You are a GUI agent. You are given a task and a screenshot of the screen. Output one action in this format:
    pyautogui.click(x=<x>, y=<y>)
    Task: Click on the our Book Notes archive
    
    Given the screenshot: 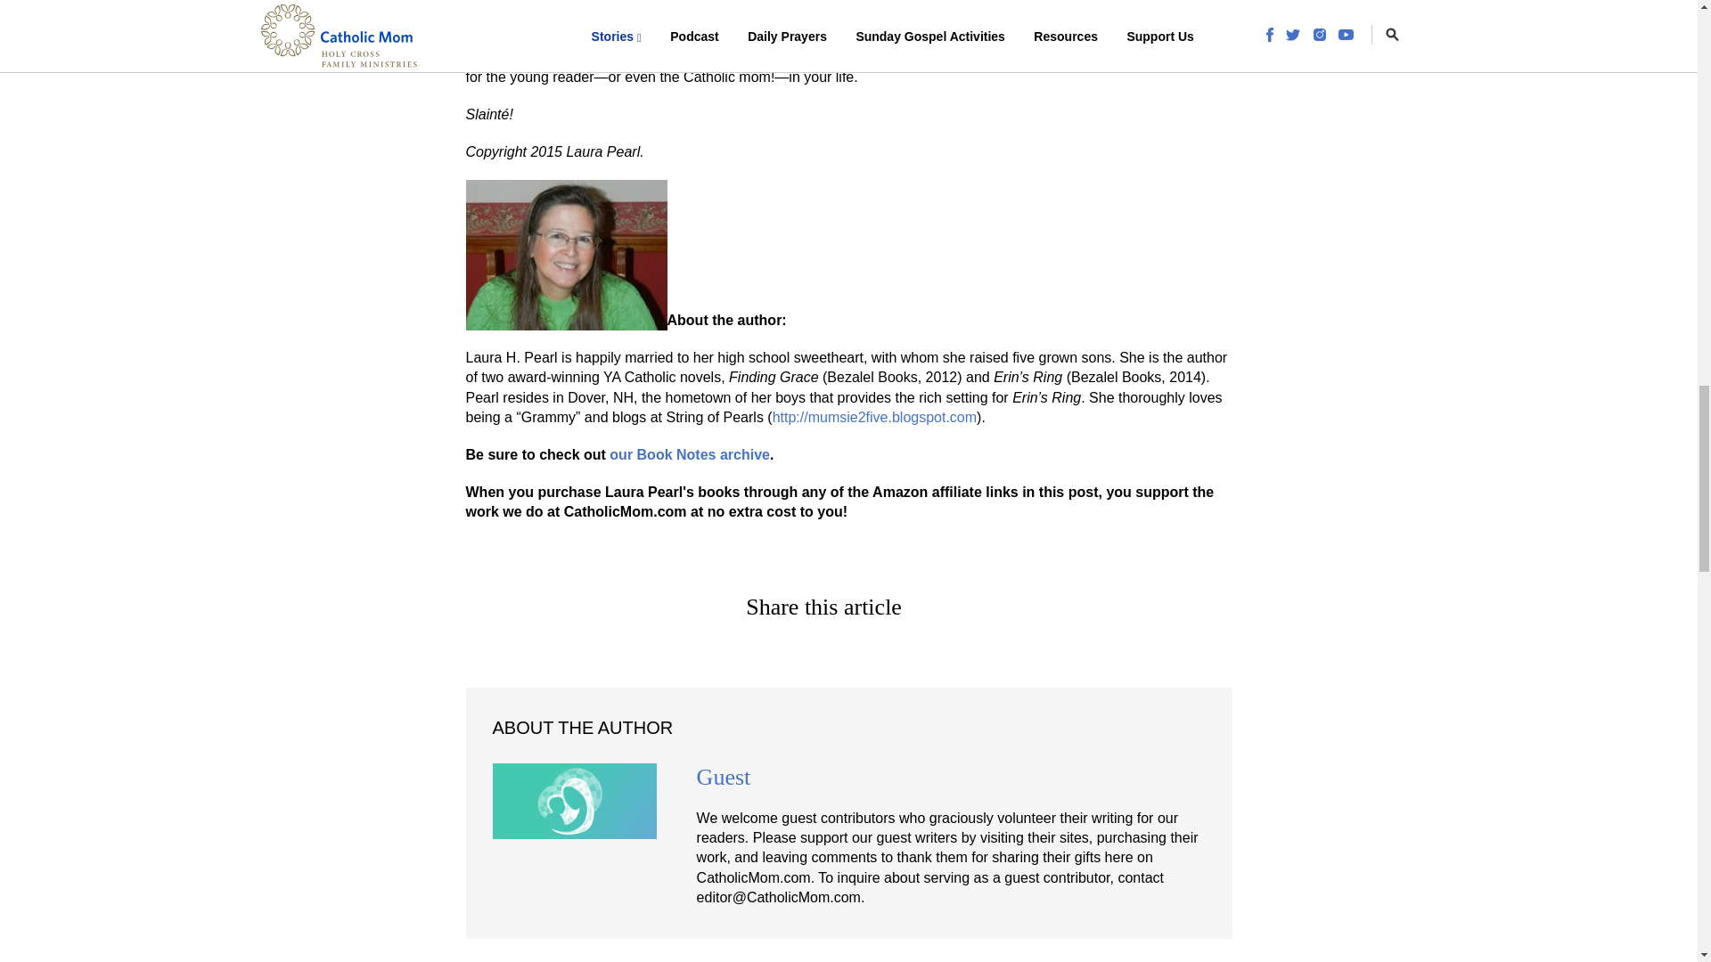 What is the action you would take?
    pyautogui.click(x=690, y=454)
    